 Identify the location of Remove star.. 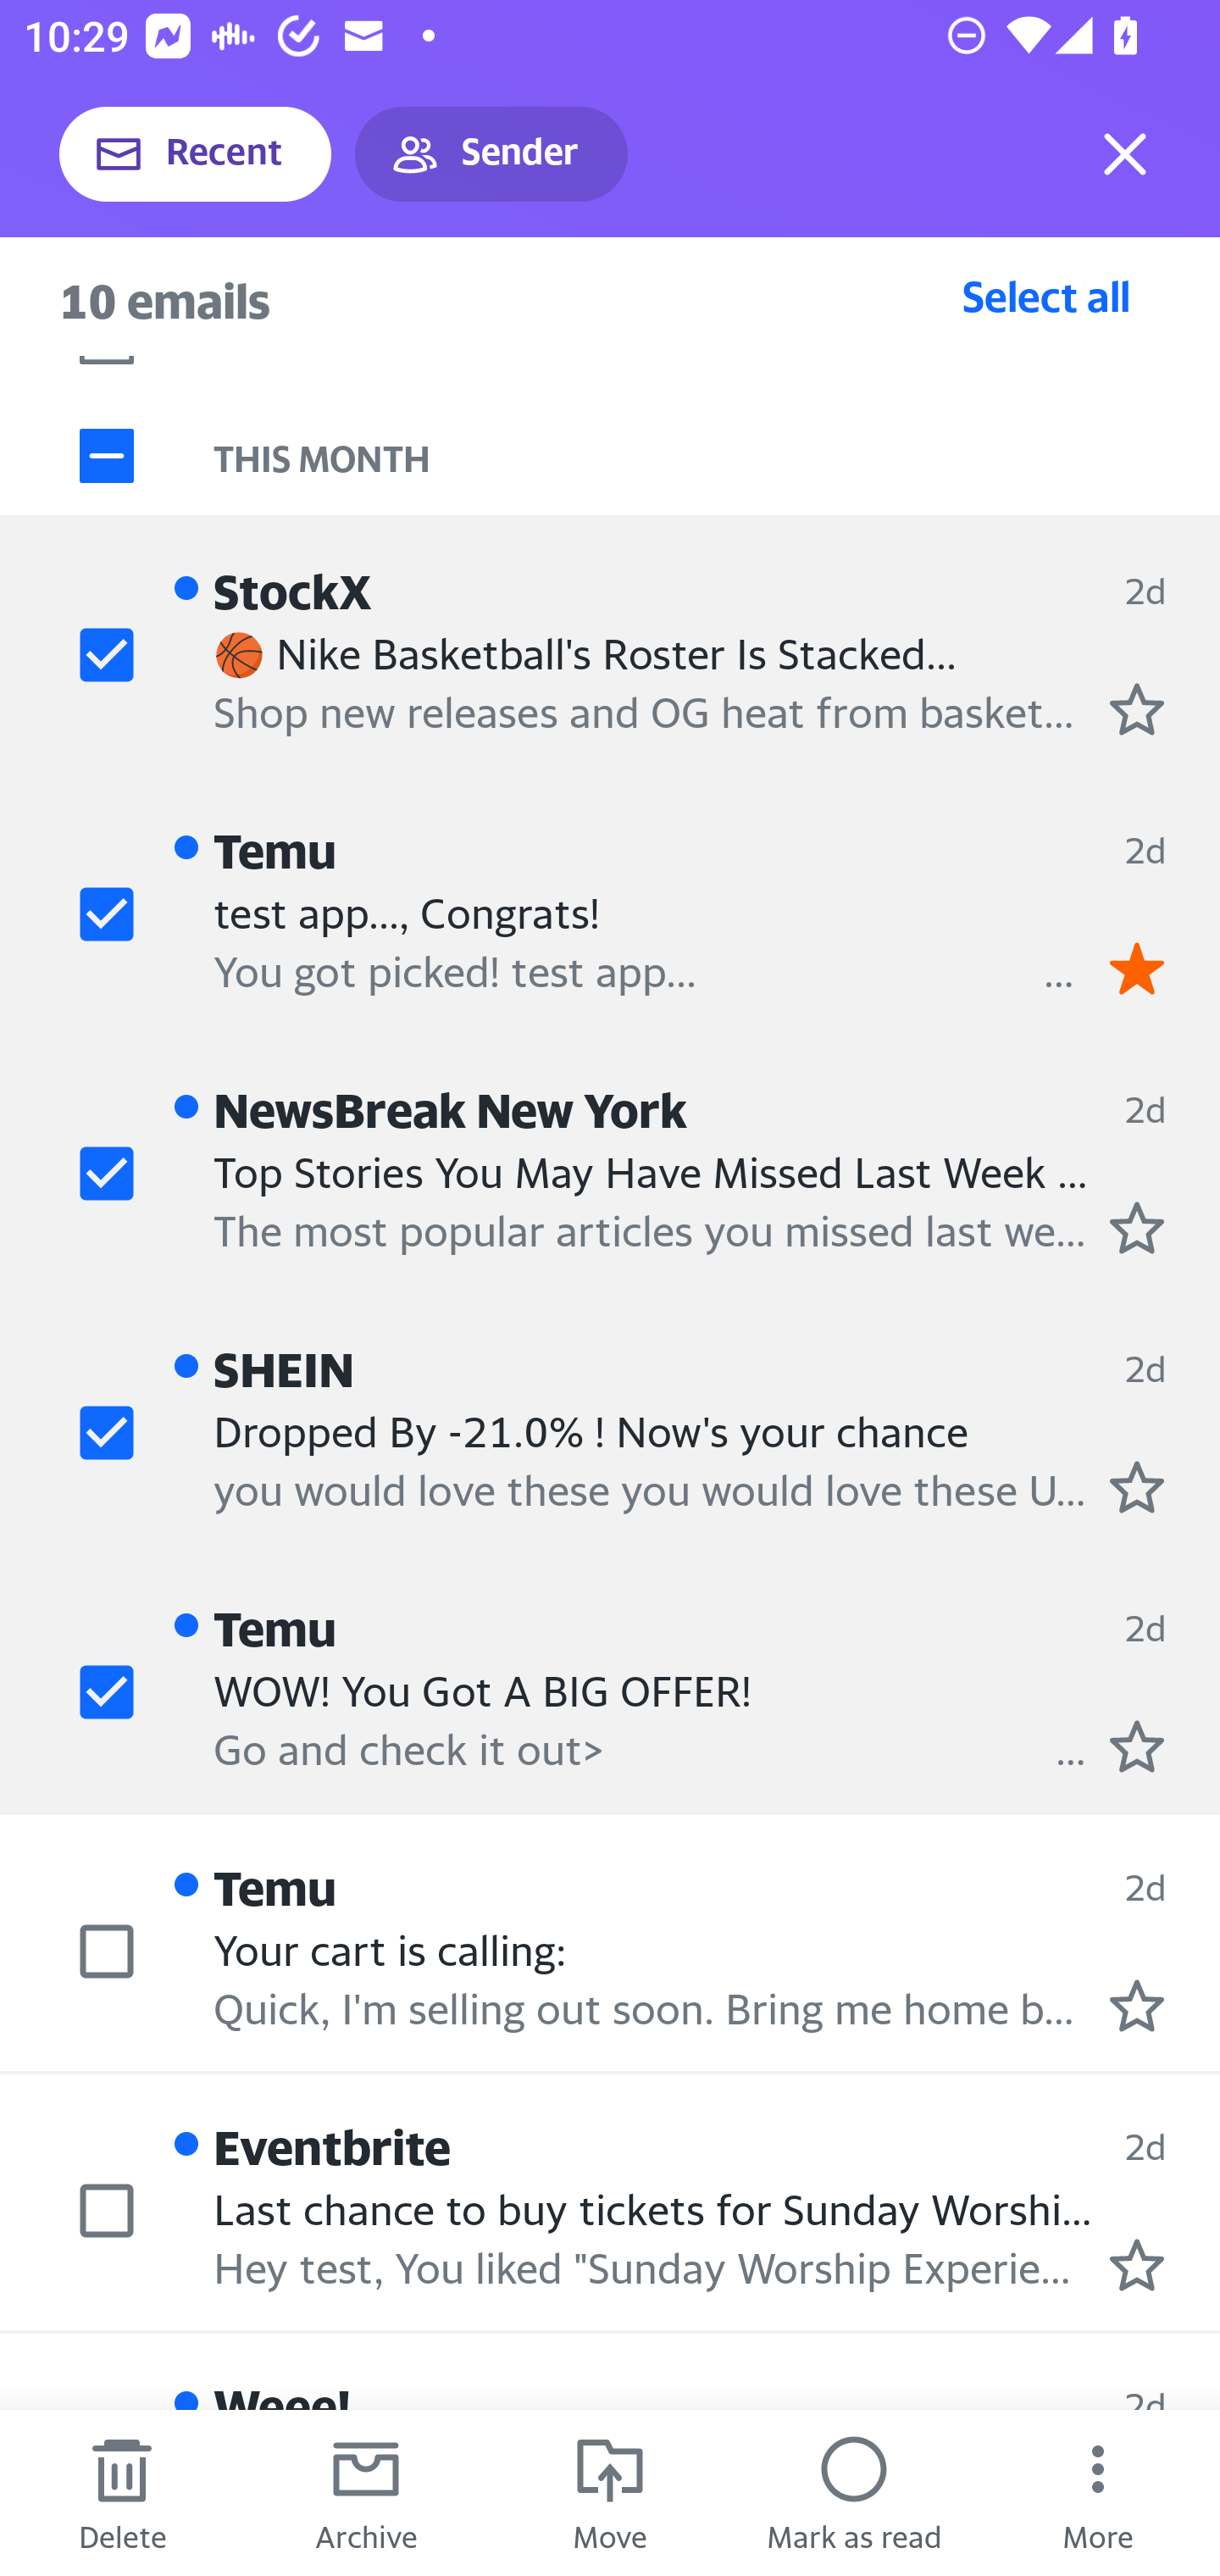
(1137, 968).